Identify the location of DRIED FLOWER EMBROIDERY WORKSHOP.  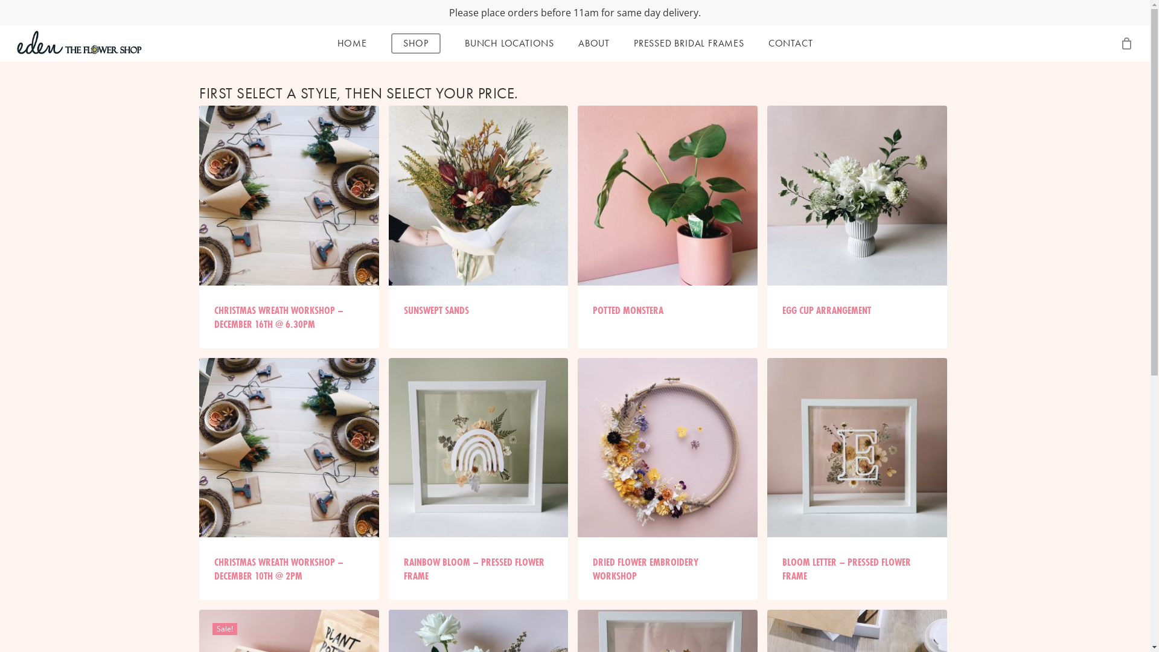
(668, 569).